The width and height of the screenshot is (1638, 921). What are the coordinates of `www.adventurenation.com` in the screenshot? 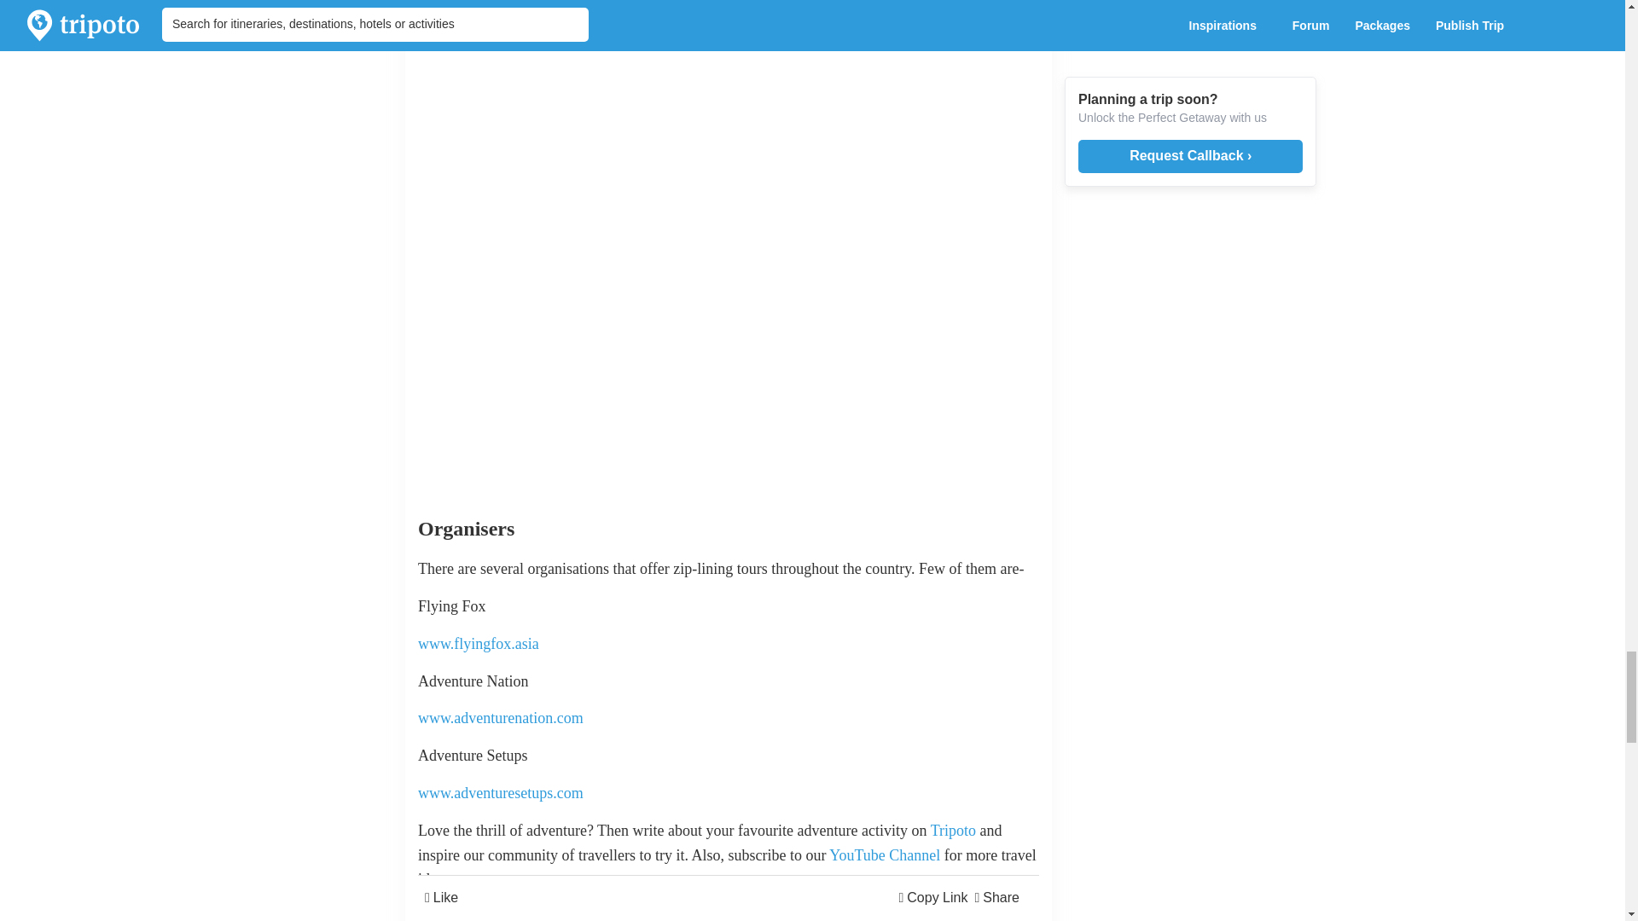 It's located at (500, 718).